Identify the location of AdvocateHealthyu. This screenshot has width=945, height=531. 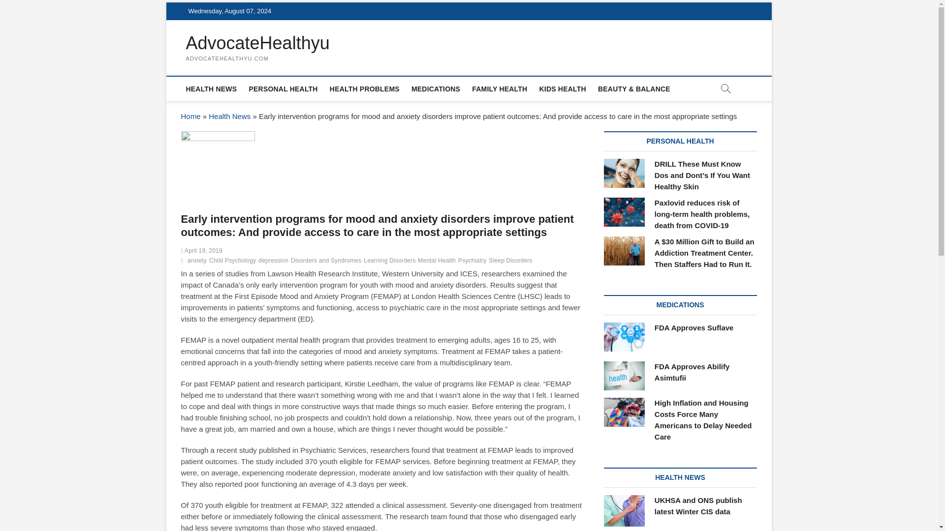
(258, 43).